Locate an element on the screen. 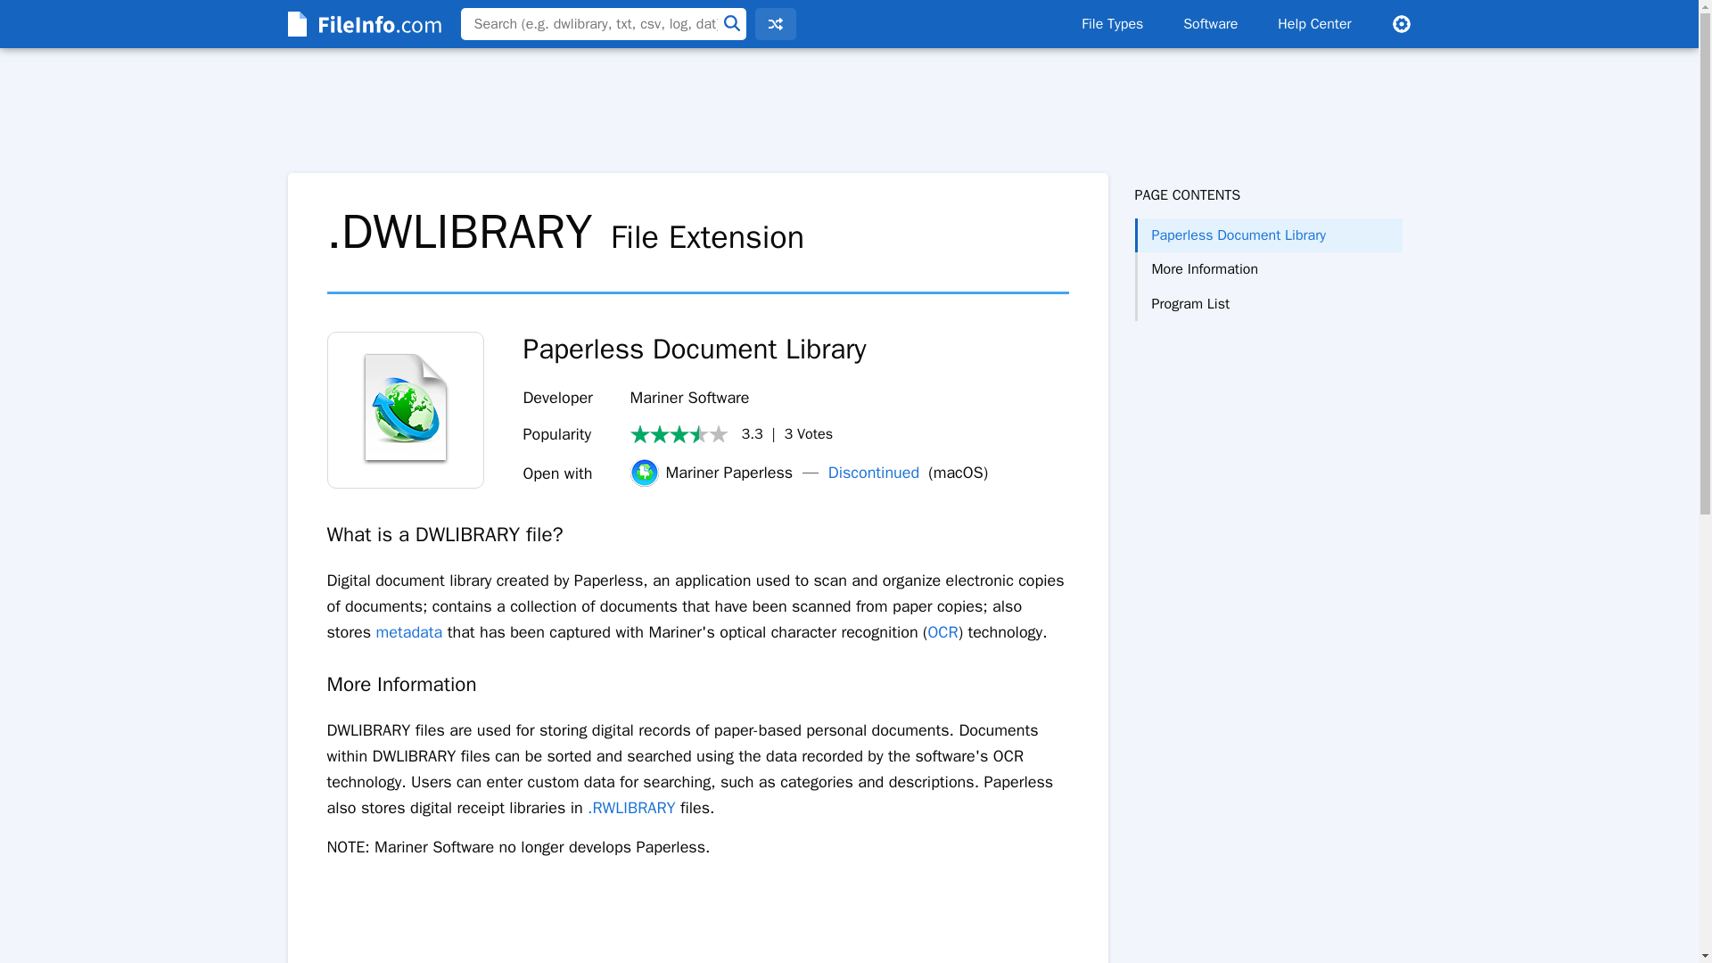 Image resolution: width=1712 pixels, height=963 pixels. Paperless Document Library is located at coordinates (1268, 235).